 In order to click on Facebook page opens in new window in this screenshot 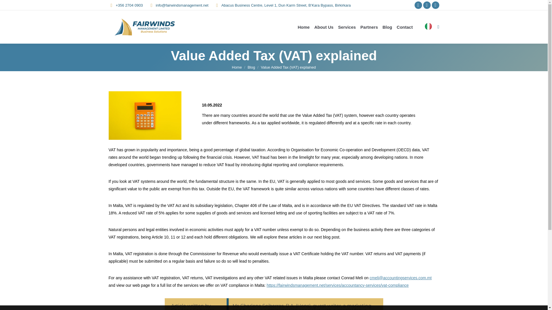, I will do `click(418, 5)`.